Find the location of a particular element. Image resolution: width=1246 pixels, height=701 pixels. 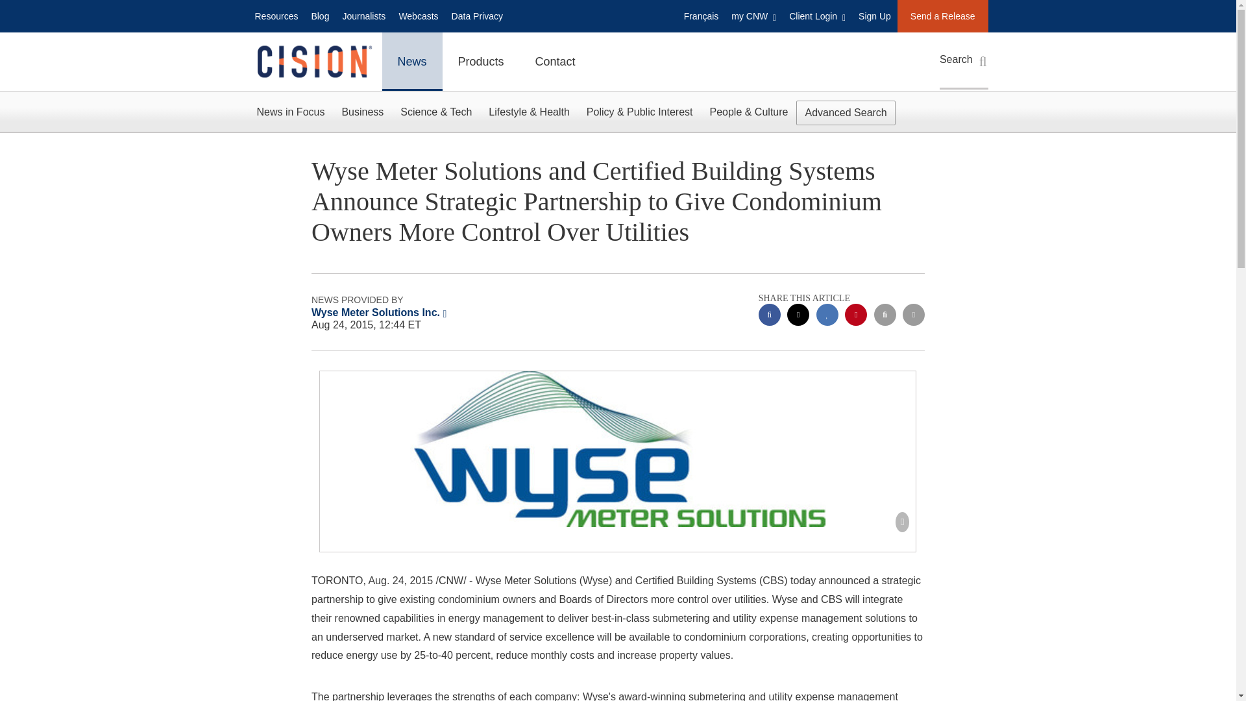

News in Focus is located at coordinates (290, 112).